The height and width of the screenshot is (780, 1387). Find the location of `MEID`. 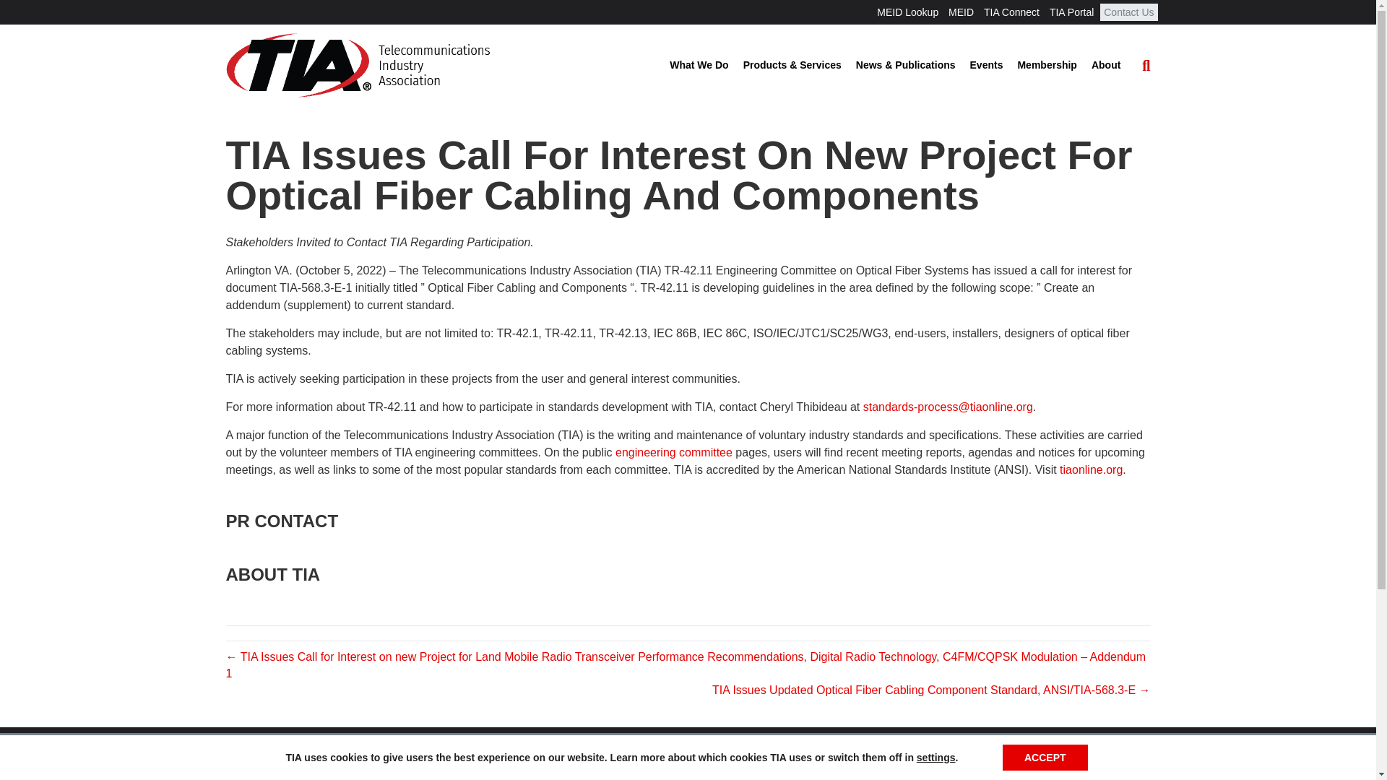

MEID is located at coordinates (961, 12).